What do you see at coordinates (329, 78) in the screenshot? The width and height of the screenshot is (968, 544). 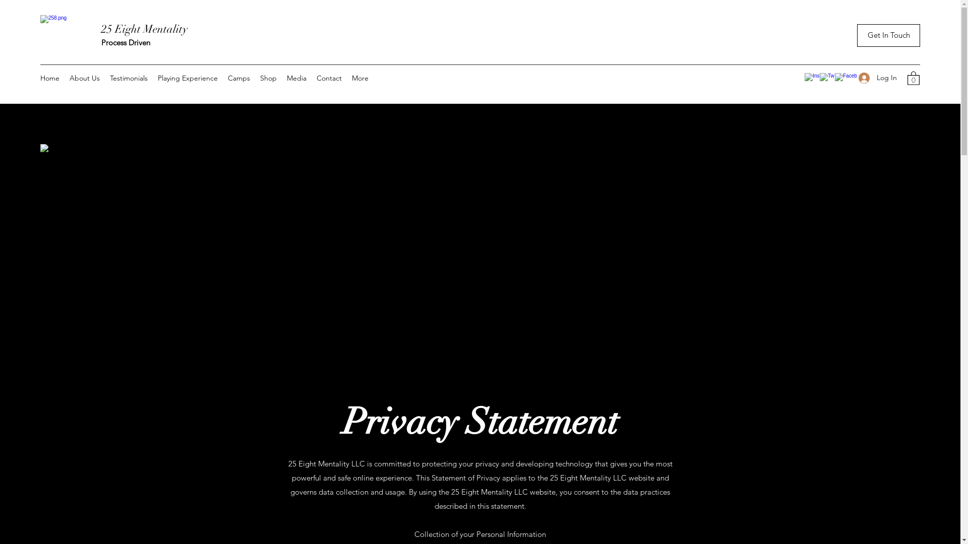 I see `Contact` at bounding box center [329, 78].